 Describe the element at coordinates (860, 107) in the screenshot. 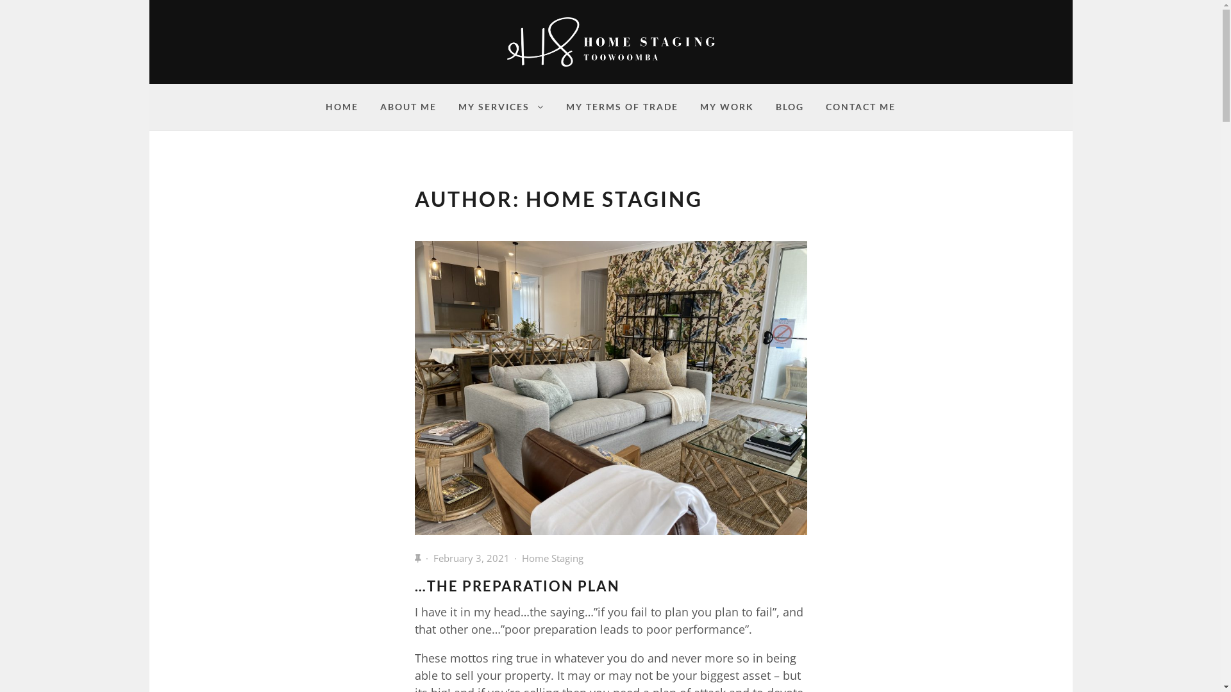

I see `CONTACT ME` at that location.